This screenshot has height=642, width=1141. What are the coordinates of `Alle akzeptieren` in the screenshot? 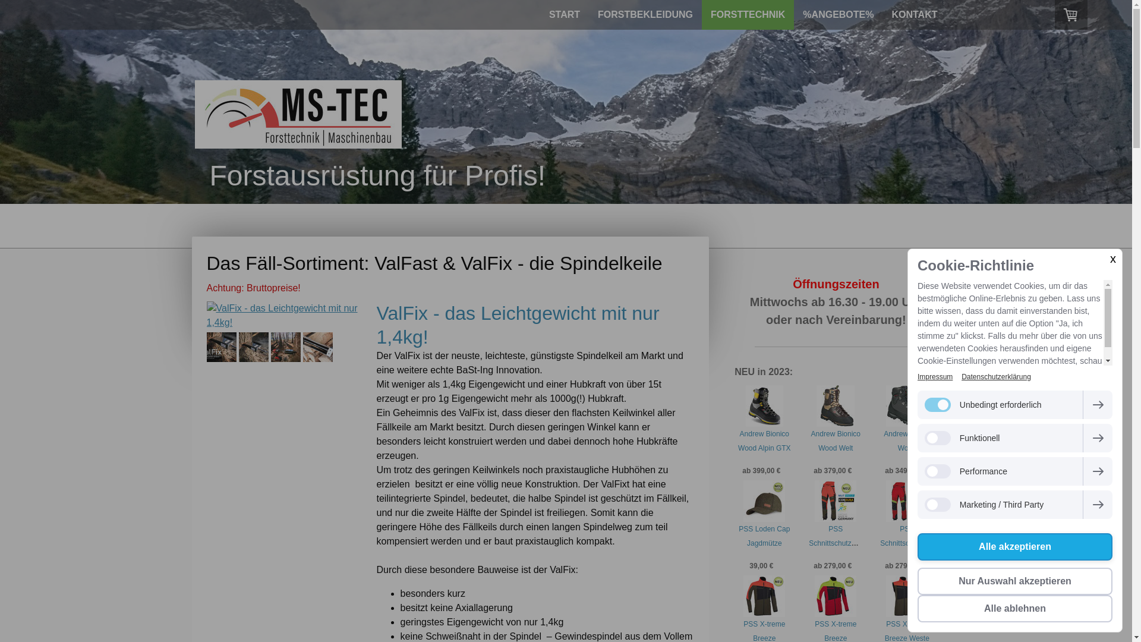 It's located at (1015, 547).